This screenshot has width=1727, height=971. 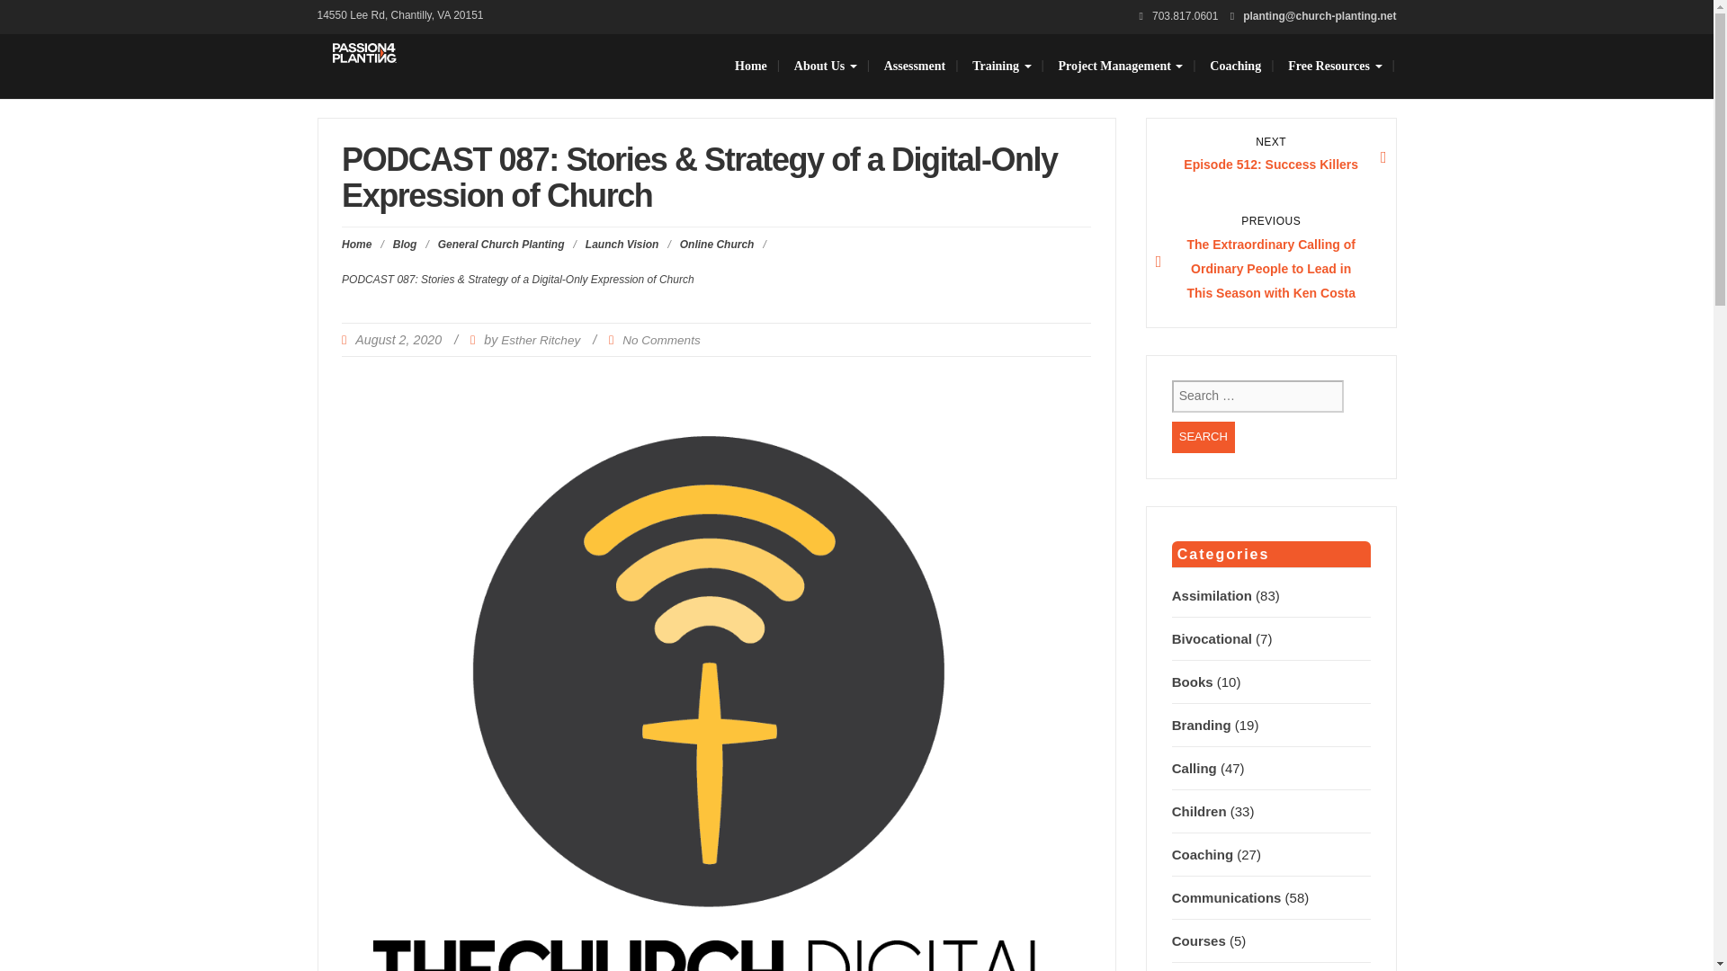 What do you see at coordinates (660, 340) in the screenshot?
I see `No Comments` at bounding box center [660, 340].